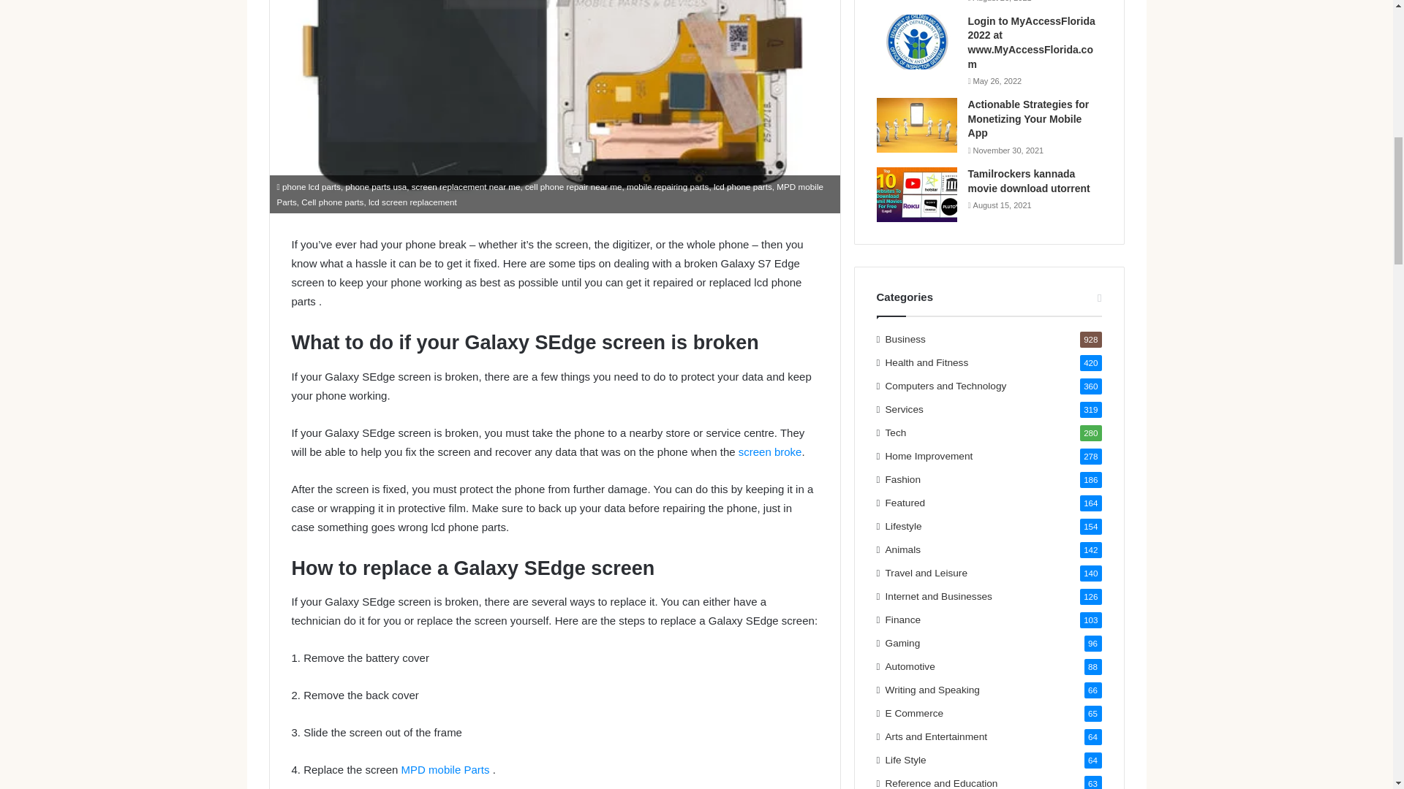 This screenshot has height=789, width=1404. I want to click on MPD mobile Parts, so click(446, 769).